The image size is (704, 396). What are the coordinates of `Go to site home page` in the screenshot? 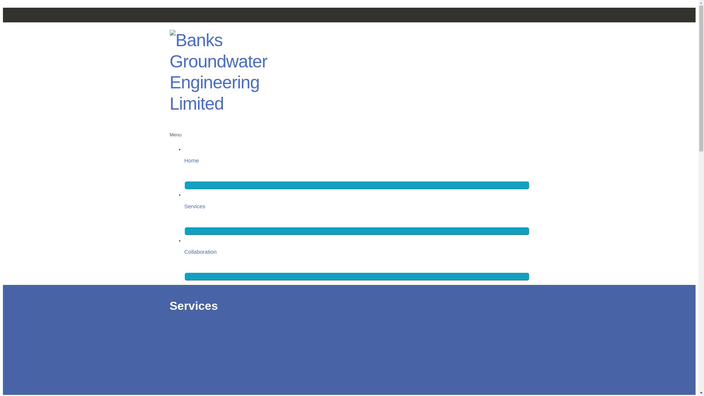 It's located at (243, 72).